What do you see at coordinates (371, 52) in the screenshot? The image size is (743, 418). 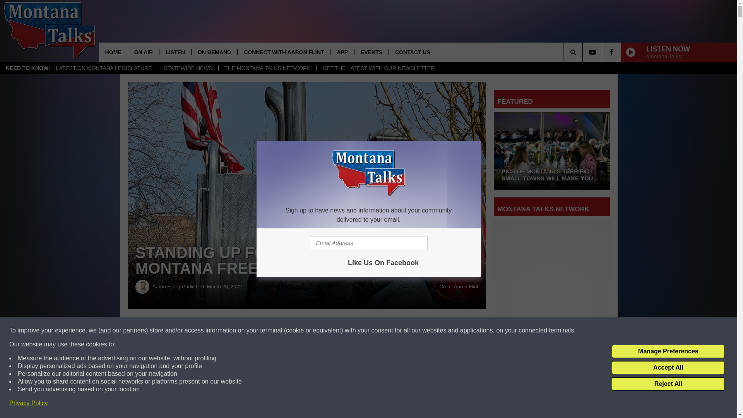 I see `EVENTS` at bounding box center [371, 52].